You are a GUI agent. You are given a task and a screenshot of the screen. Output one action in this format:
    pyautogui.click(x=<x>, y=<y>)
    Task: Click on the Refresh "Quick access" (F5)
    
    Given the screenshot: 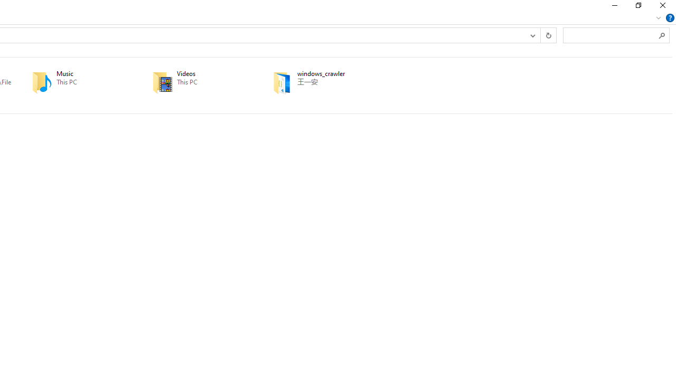 What is the action you would take?
    pyautogui.click(x=548, y=35)
    